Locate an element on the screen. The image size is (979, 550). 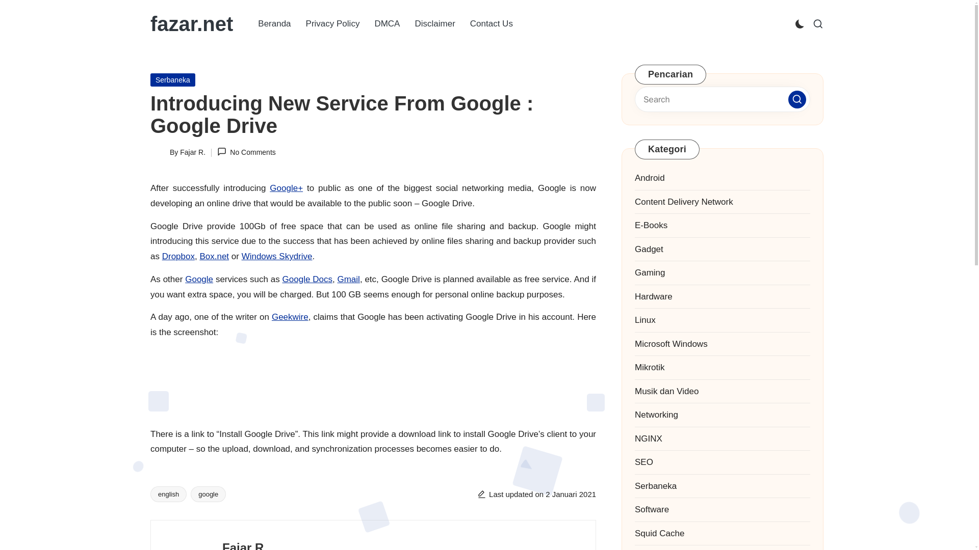
Fajar R. is located at coordinates (193, 152).